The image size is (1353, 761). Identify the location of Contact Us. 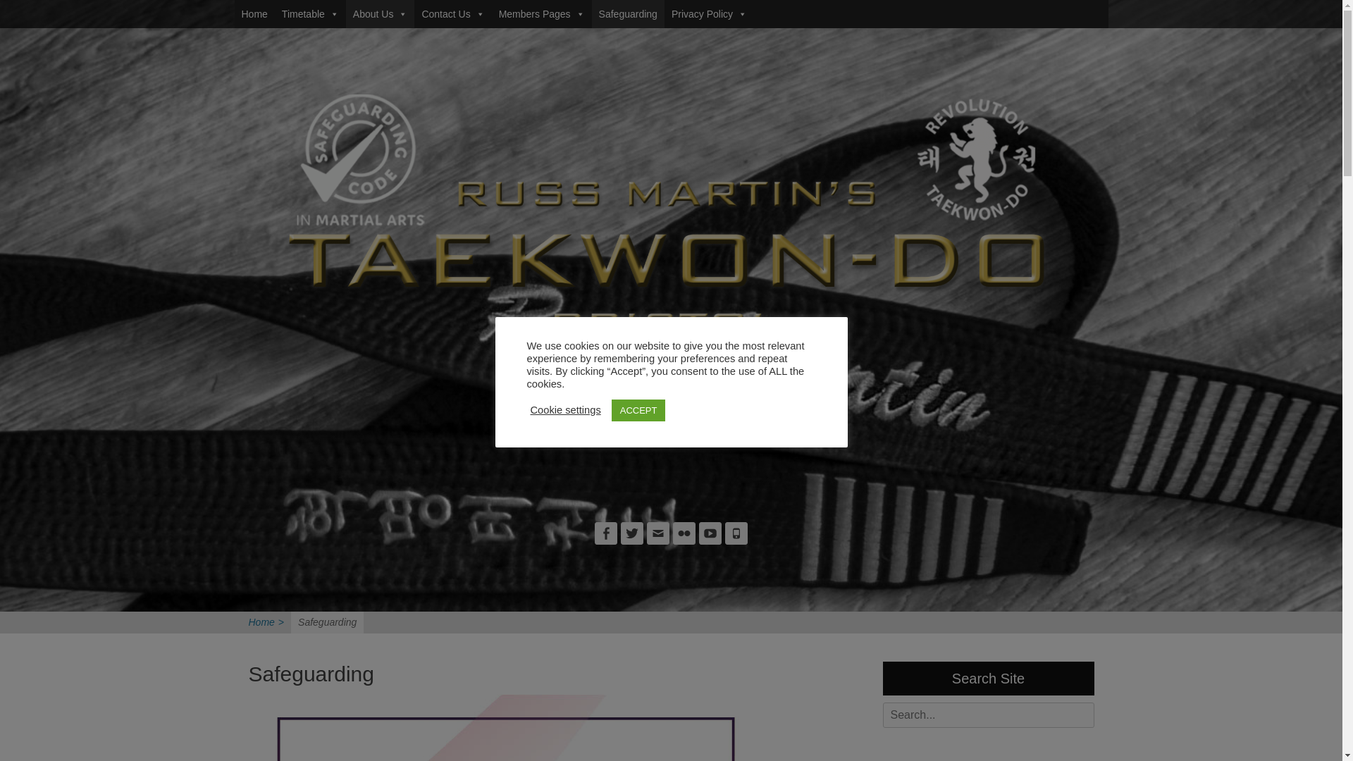
(452, 14).